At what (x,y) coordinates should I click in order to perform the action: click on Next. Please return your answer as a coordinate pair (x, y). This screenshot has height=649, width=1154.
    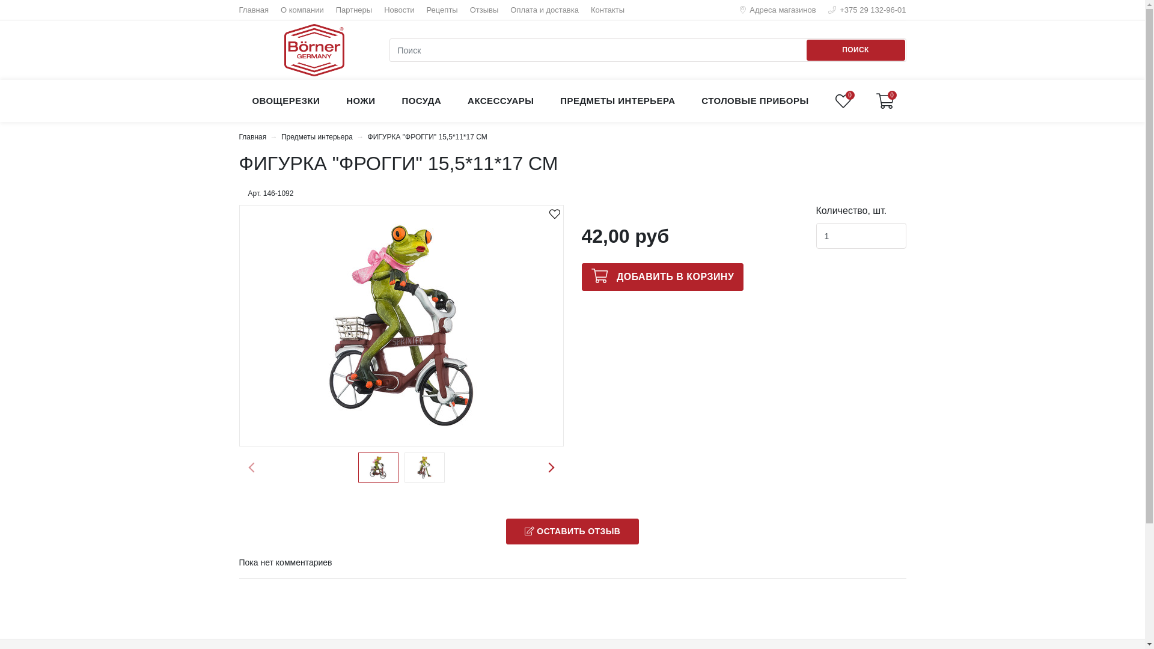
    Looking at the image, I should click on (551, 468).